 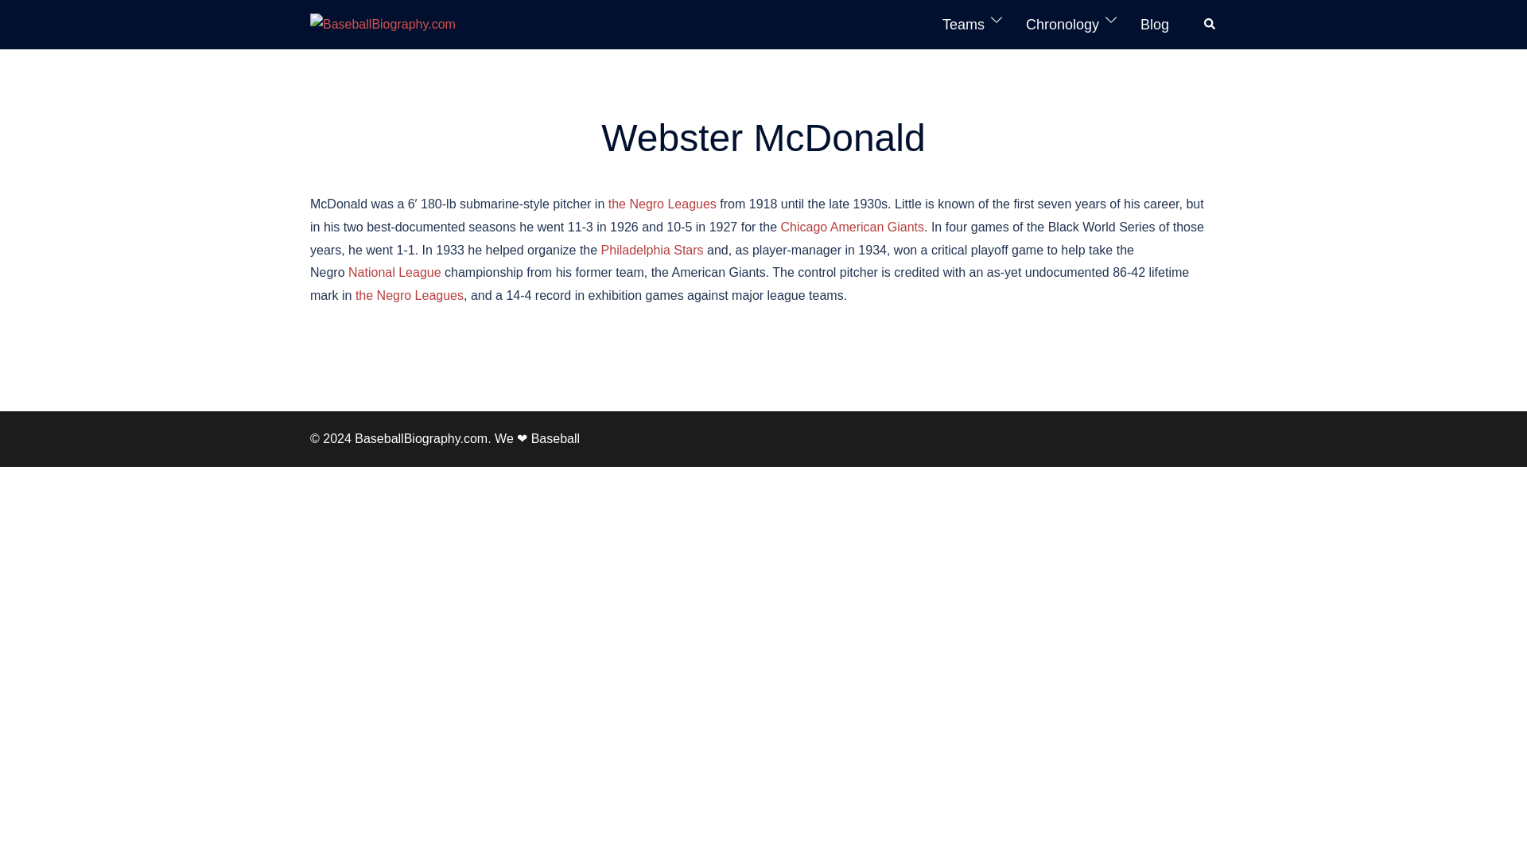 I want to click on National League, so click(x=394, y=272).